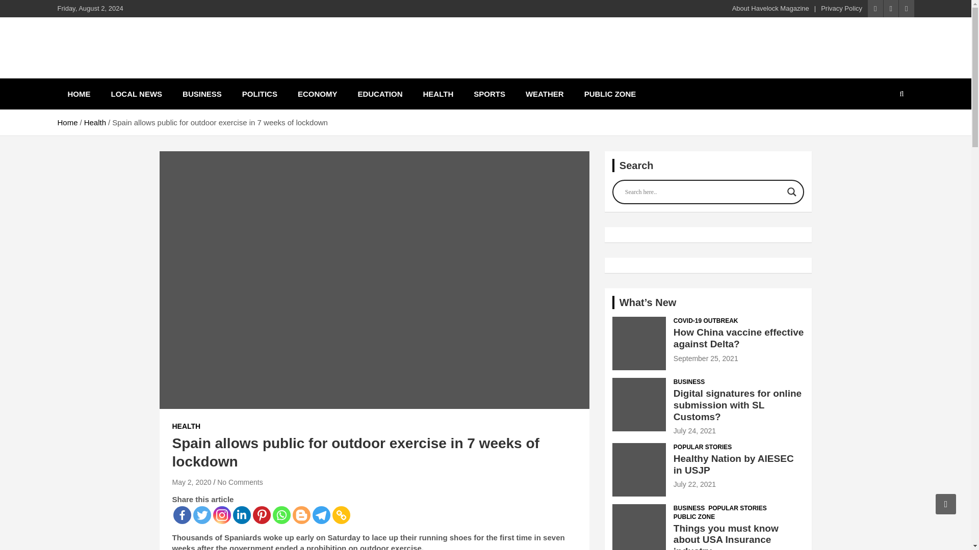  What do you see at coordinates (262, 515) in the screenshot?
I see `Pinterest` at bounding box center [262, 515].